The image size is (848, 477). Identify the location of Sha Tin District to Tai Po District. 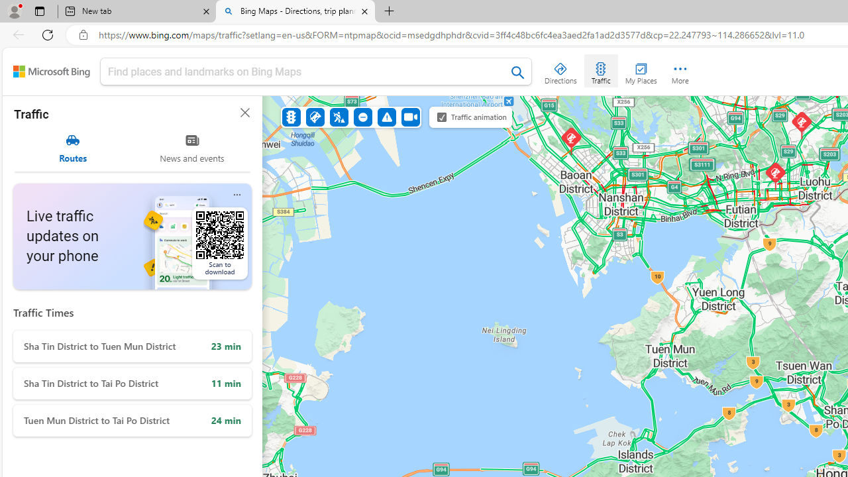
(132, 384).